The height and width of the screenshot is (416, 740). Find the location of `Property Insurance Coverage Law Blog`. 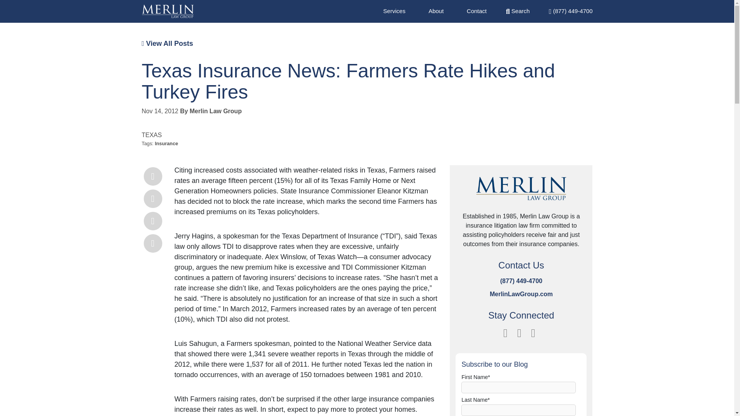

Property Insurance Coverage Law Blog is located at coordinates (168, 11).